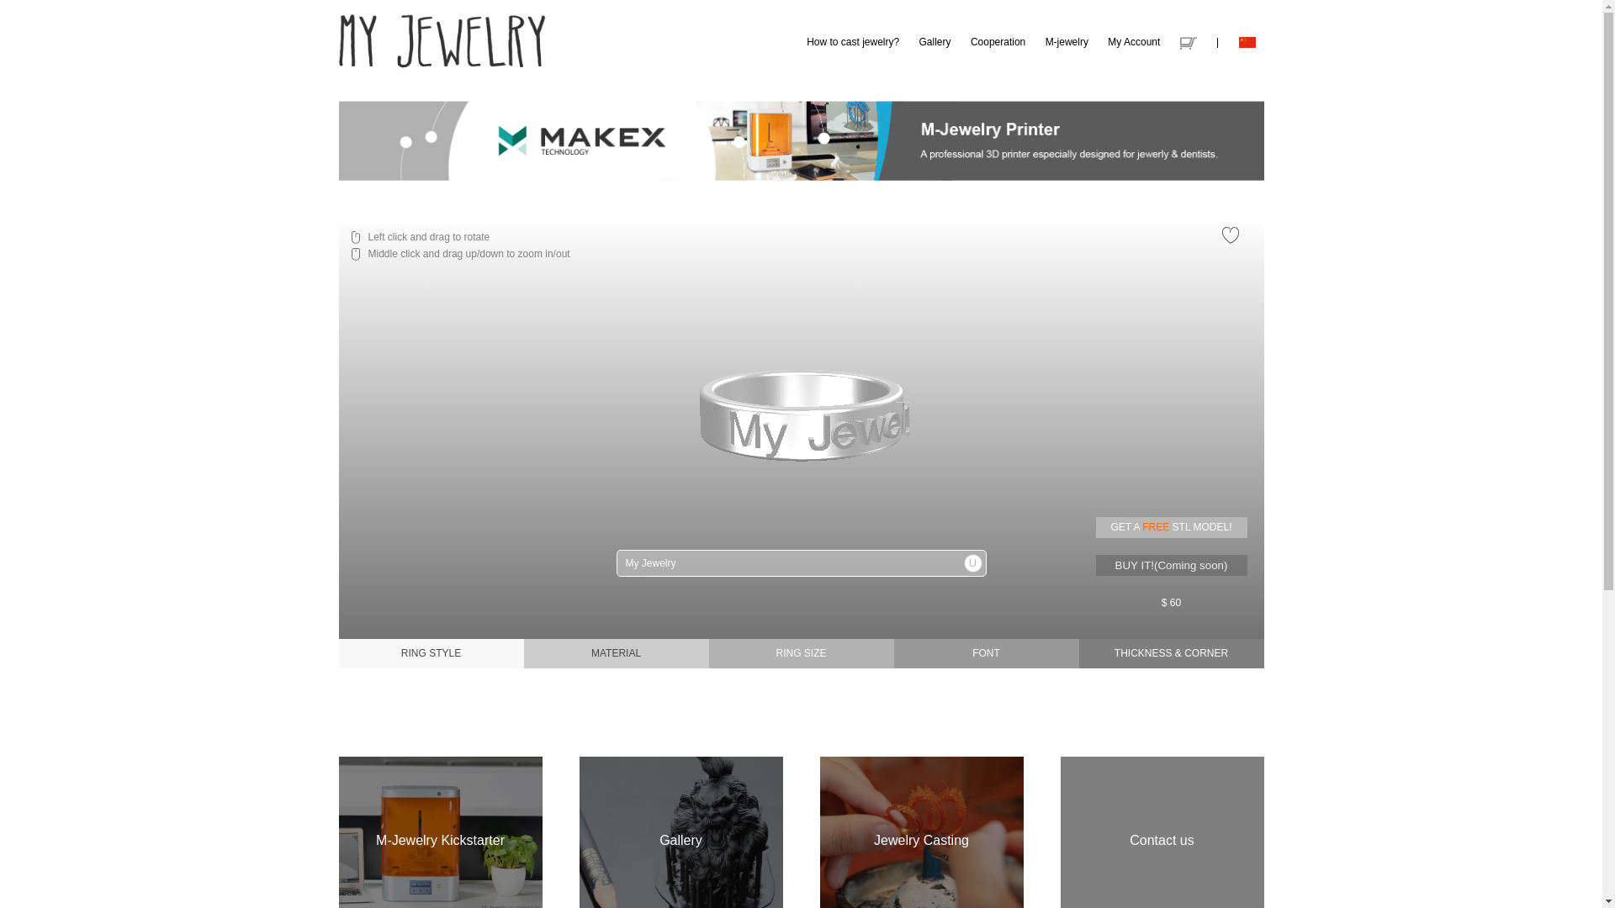 Image resolution: width=1615 pixels, height=908 pixels. I want to click on Gallery, so click(935, 42).